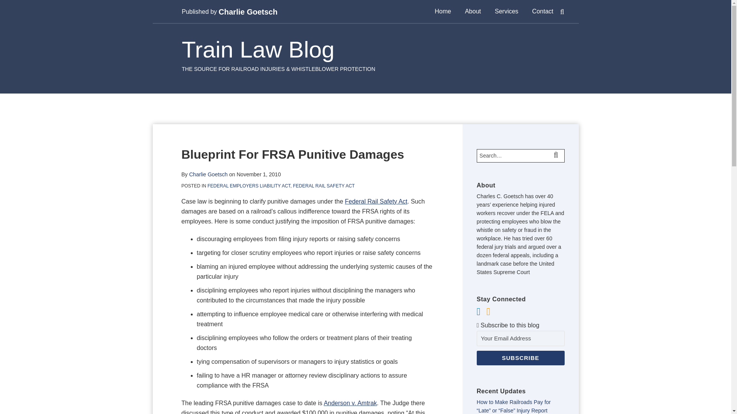  What do you see at coordinates (543, 11) in the screenshot?
I see `Contact` at bounding box center [543, 11].